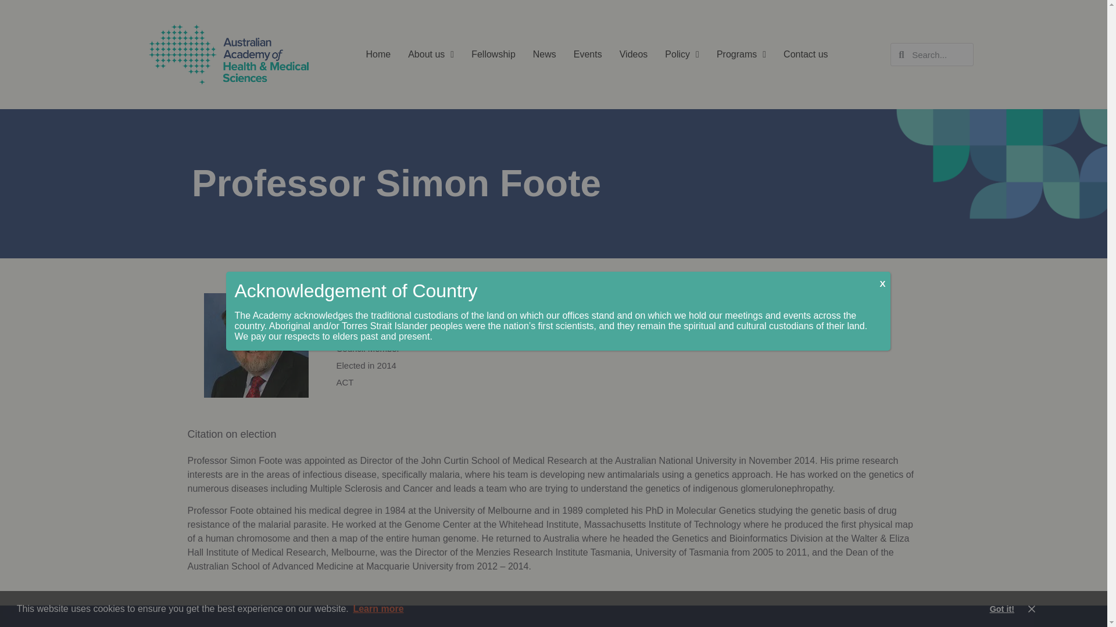 The height and width of the screenshot is (627, 1116). What do you see at coordinates (378, 55) in the screenshot?
I see `Home` at bounding box center [378, 55].